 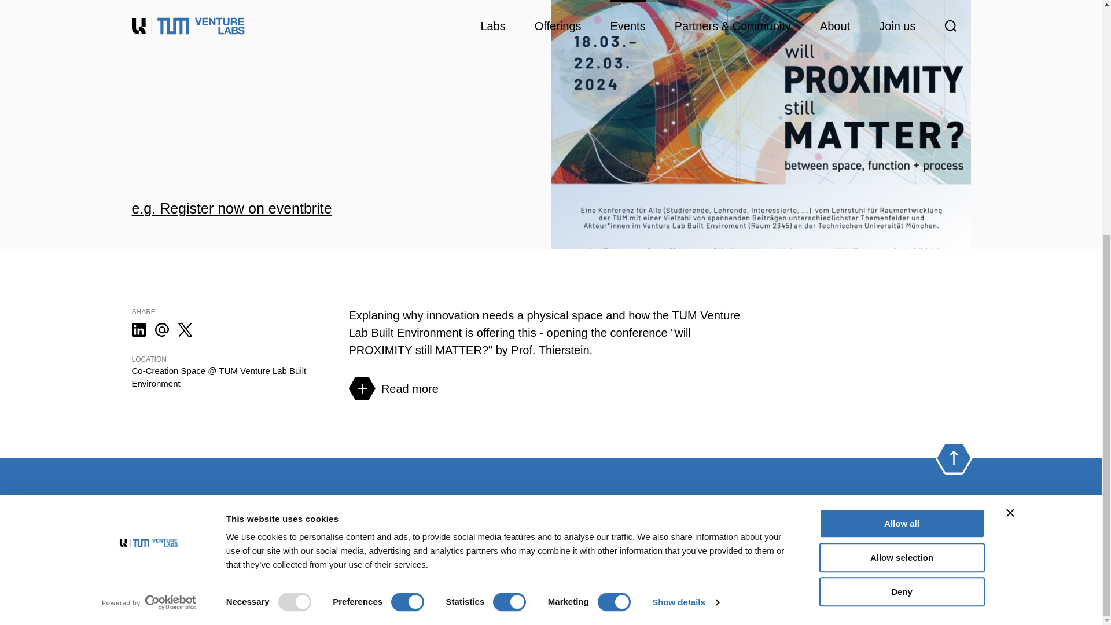 What do you see at coordinates (735, 542) in the screenshot?
I see `LinkedIn` at bounding box center [735, 542].